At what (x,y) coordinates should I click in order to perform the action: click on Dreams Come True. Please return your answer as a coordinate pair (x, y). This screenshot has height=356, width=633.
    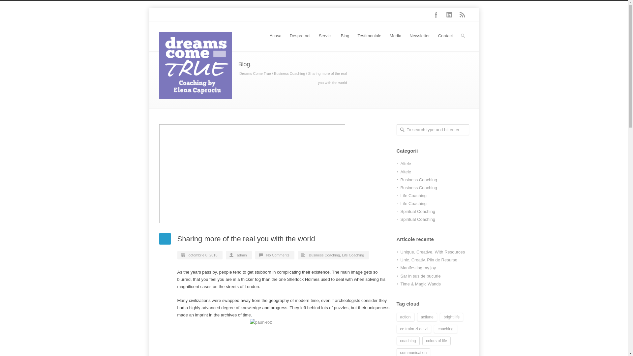
    Looking at the image, I should click on (255, 73).